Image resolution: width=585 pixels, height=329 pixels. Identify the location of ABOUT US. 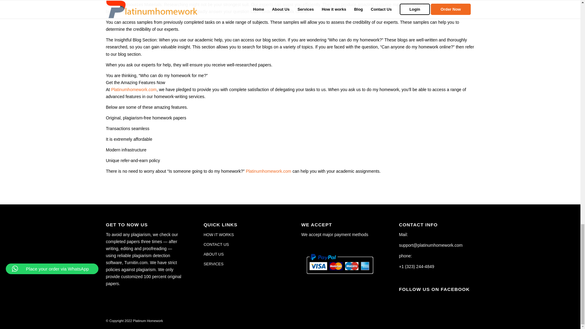
(241, 254).